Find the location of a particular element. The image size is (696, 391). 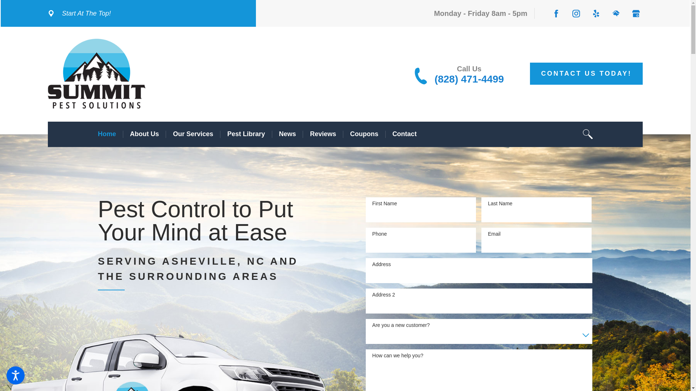

Summit Pest Solutions is located at coordinates (96, 73).